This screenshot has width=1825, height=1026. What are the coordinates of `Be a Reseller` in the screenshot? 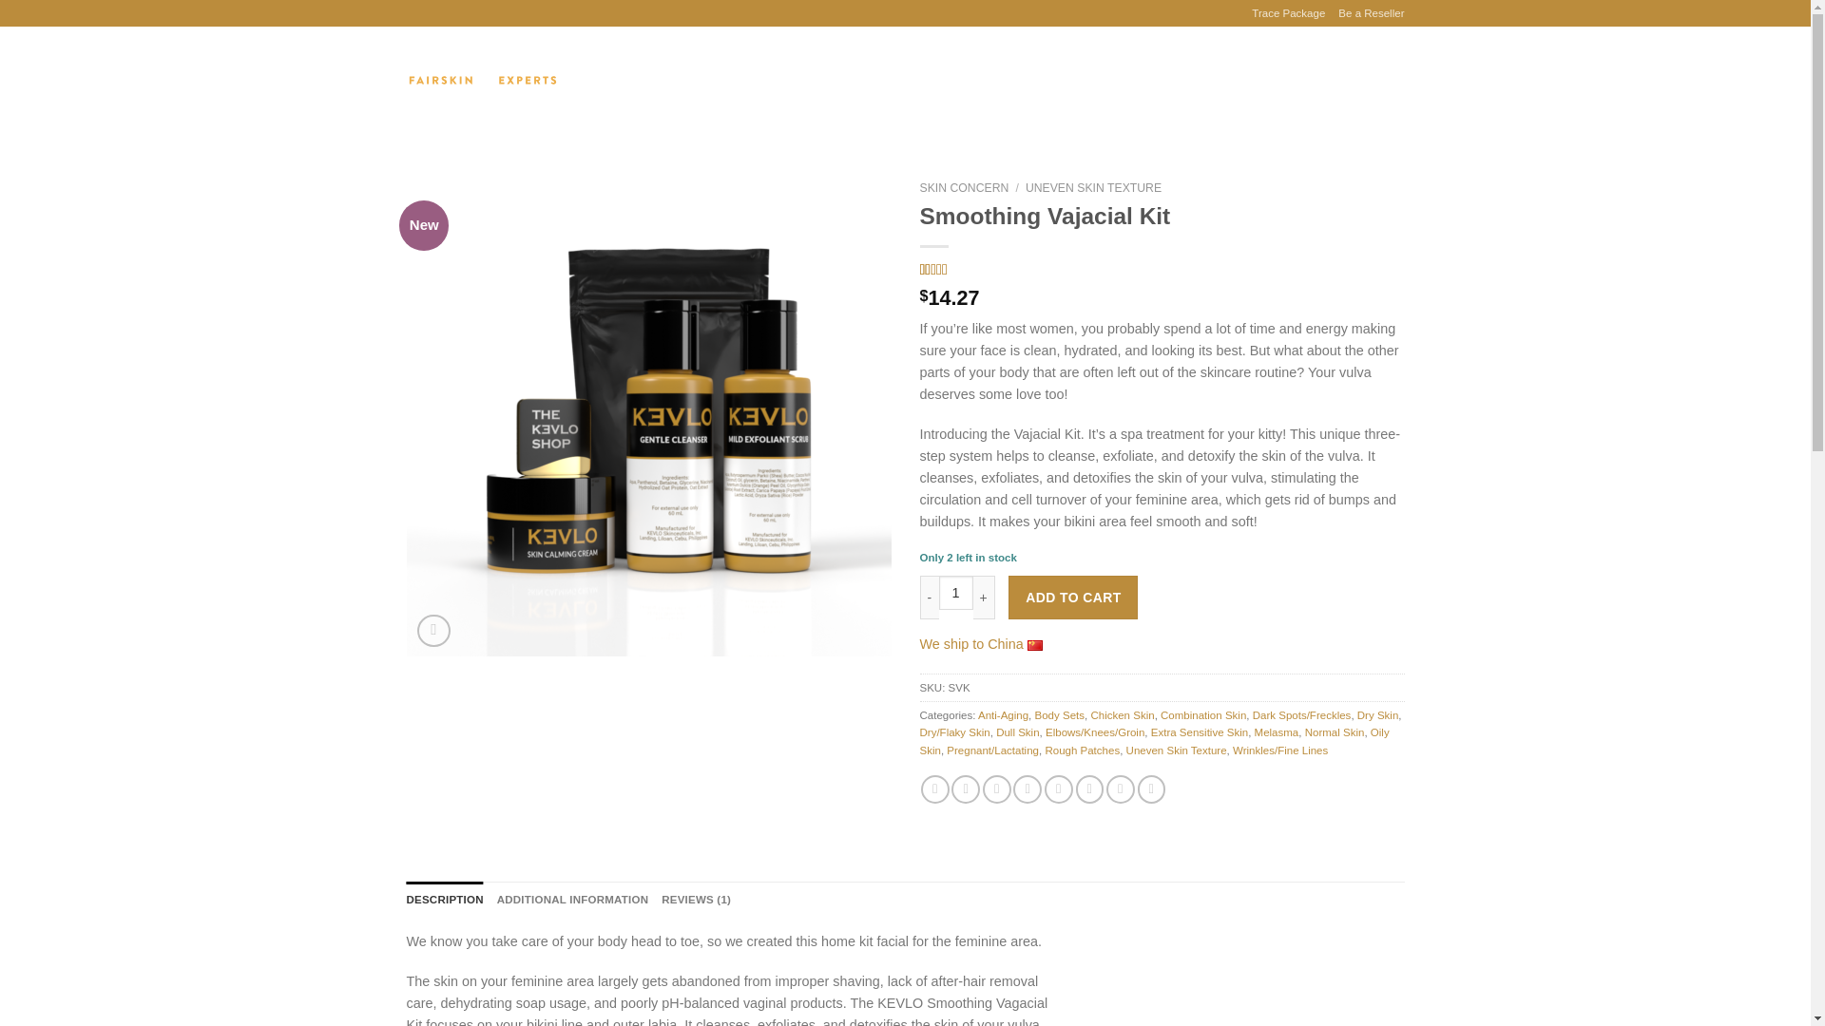 It's located at (1371, 13).